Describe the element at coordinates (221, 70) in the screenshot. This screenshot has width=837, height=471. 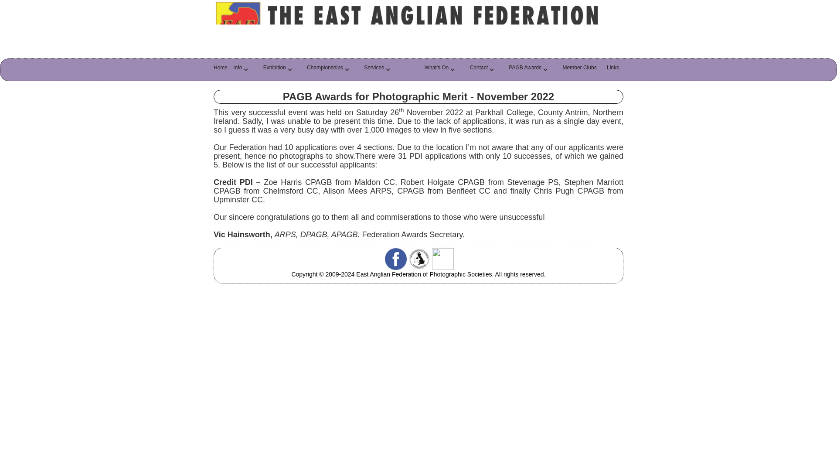
I see `Home` at that location.